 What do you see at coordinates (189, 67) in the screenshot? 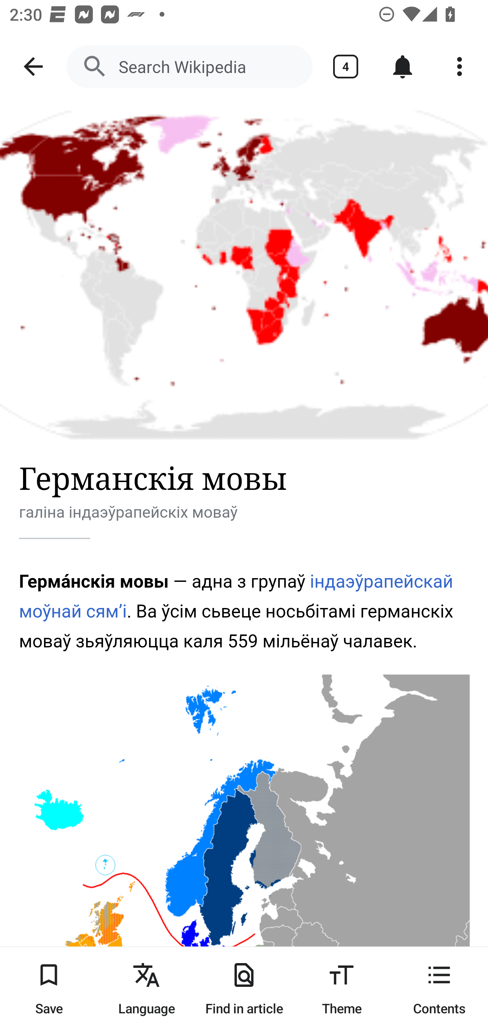
I see `Search Wikipedia` at bounding box center [189, 67].